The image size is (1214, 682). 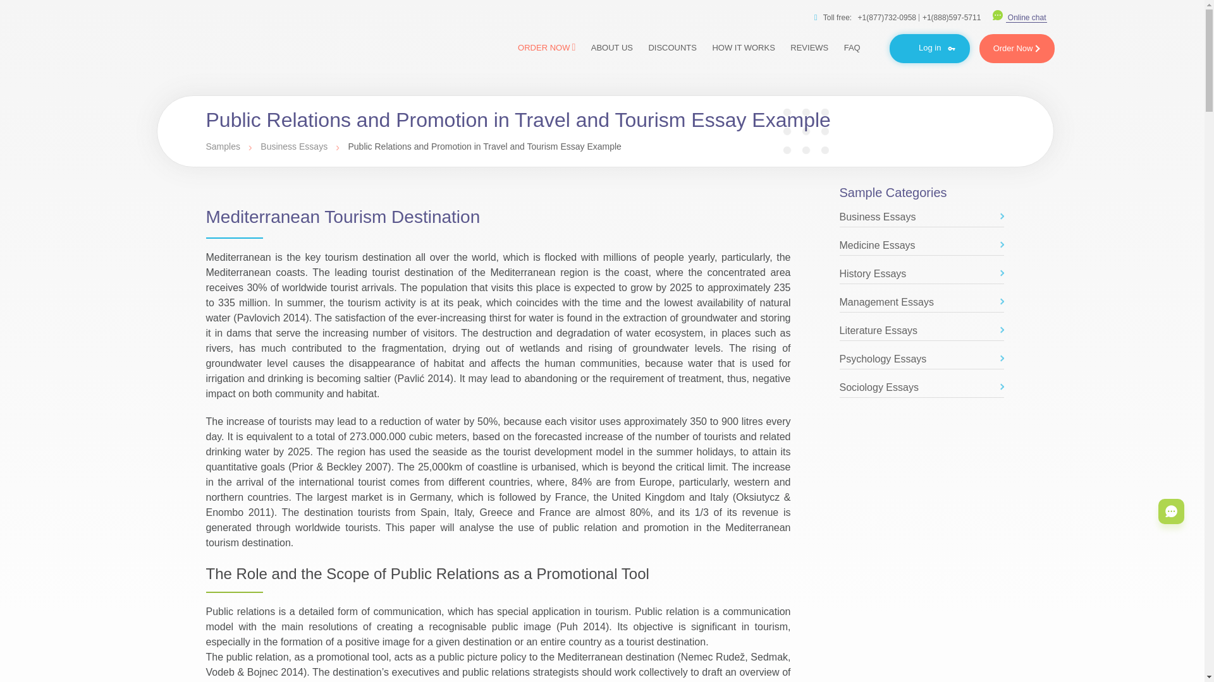 What do you see at coordinates (295, 146) in the screenshot?
I see `Business Essays` at bounding box center [295, 146].